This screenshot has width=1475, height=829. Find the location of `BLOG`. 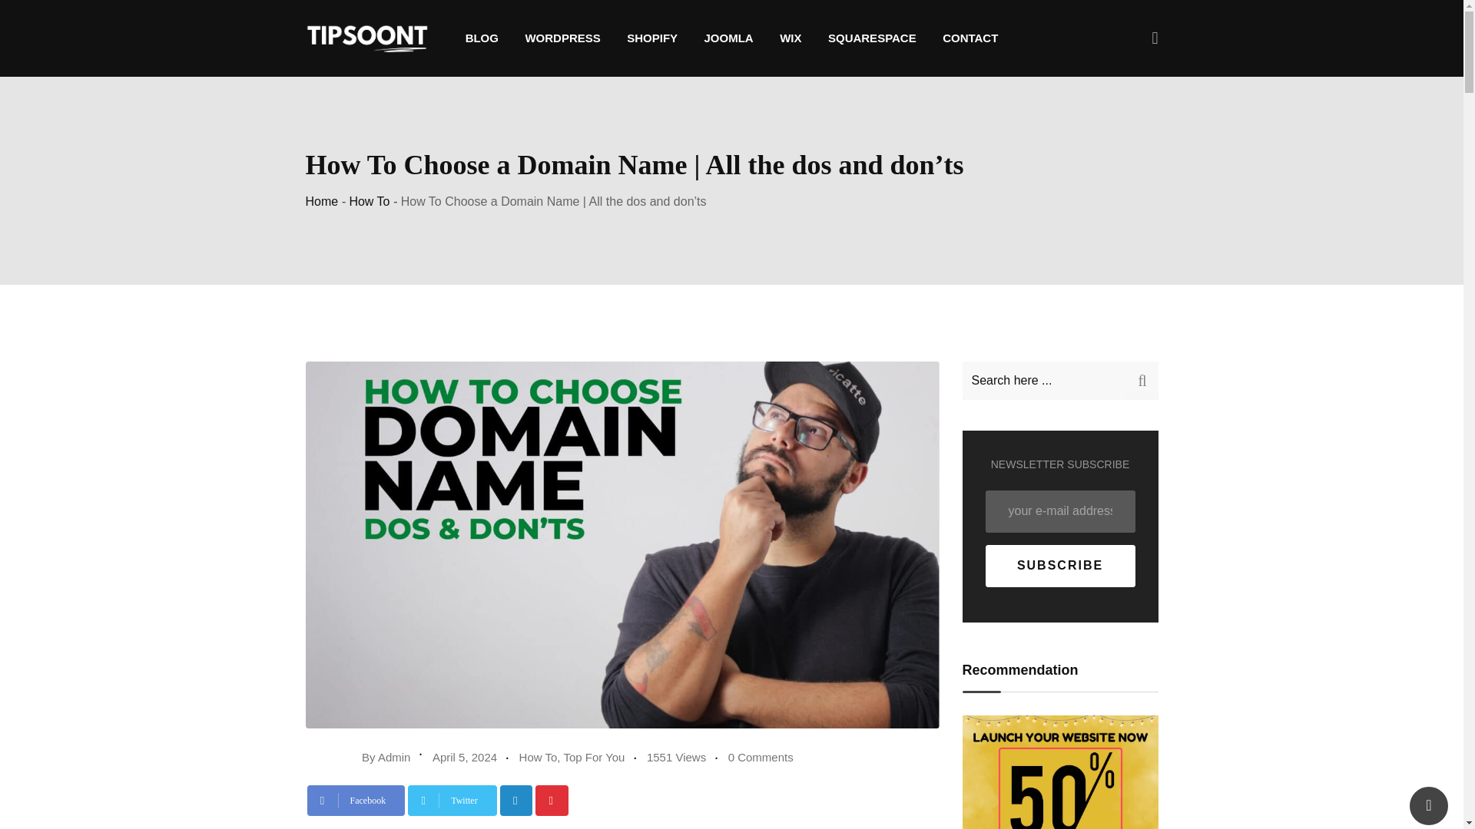

BLOG is located at coordinates (482, 38).